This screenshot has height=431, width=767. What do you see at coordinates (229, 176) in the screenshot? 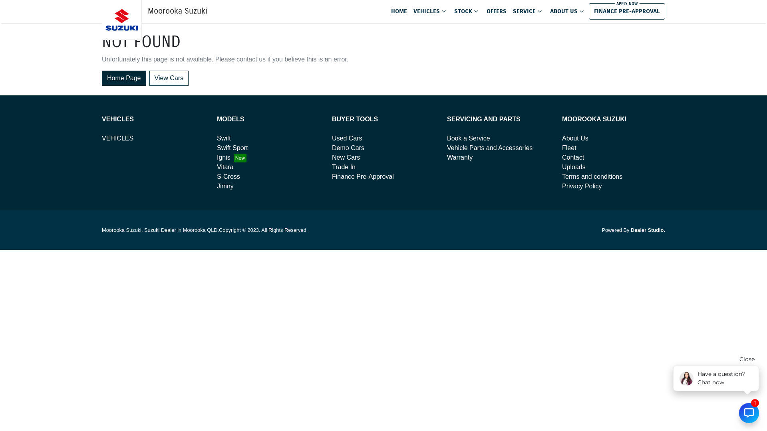
I see `S-Cross` at bounding box center [229, 176].